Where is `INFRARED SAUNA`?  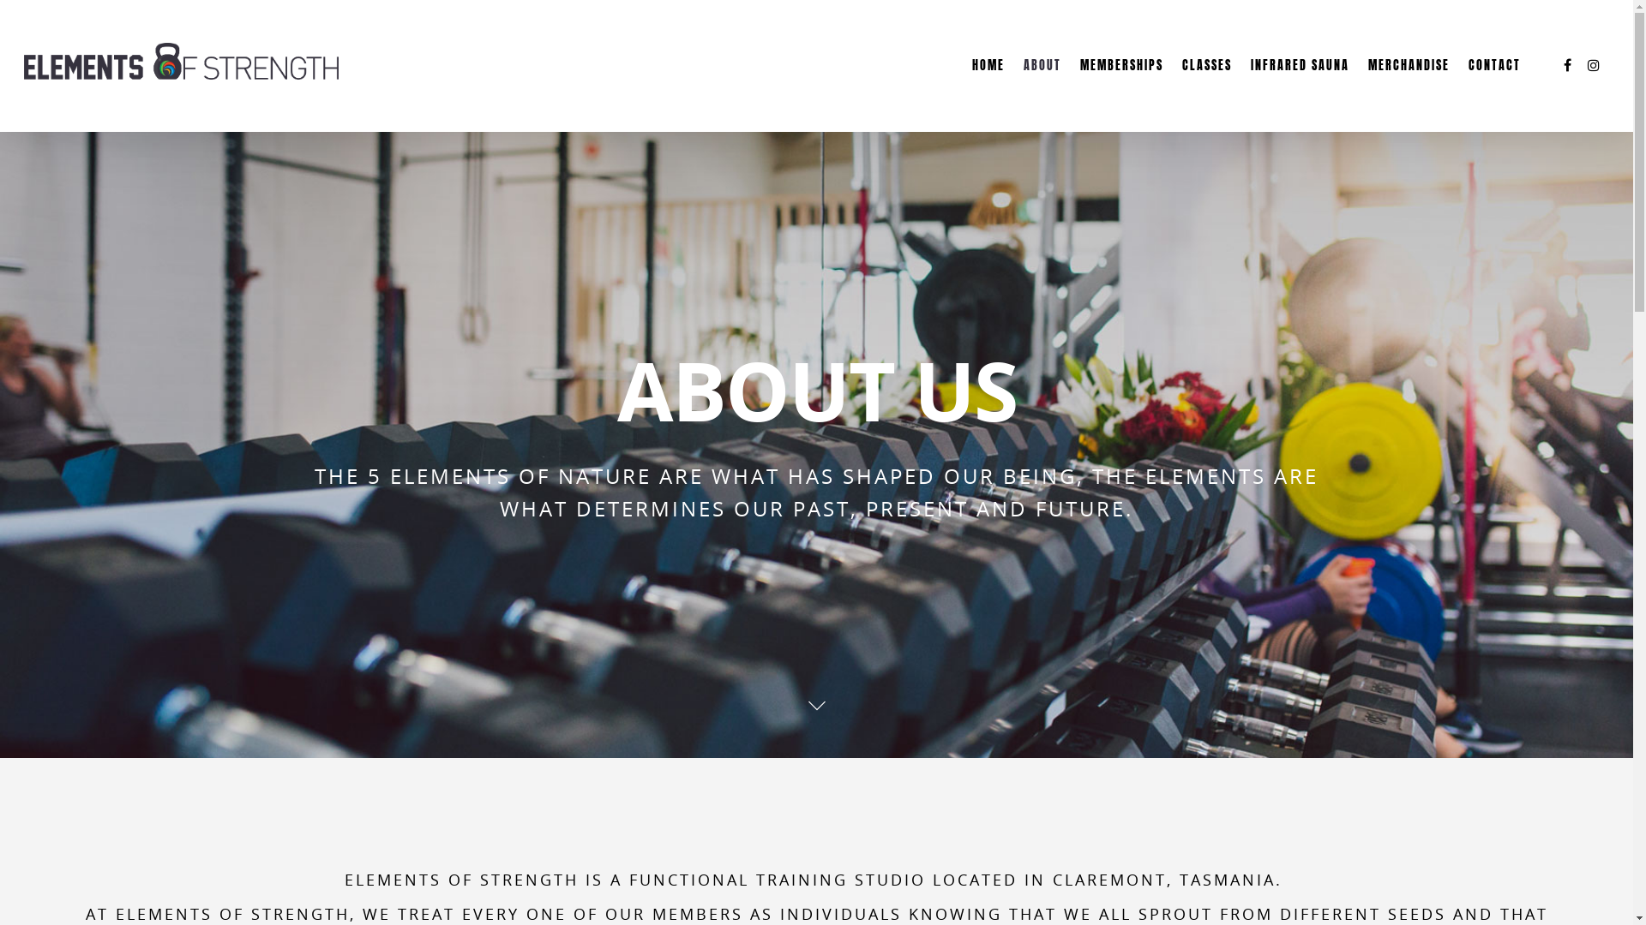
INFRARED SAUNA is located at coordinates (1300, 87).